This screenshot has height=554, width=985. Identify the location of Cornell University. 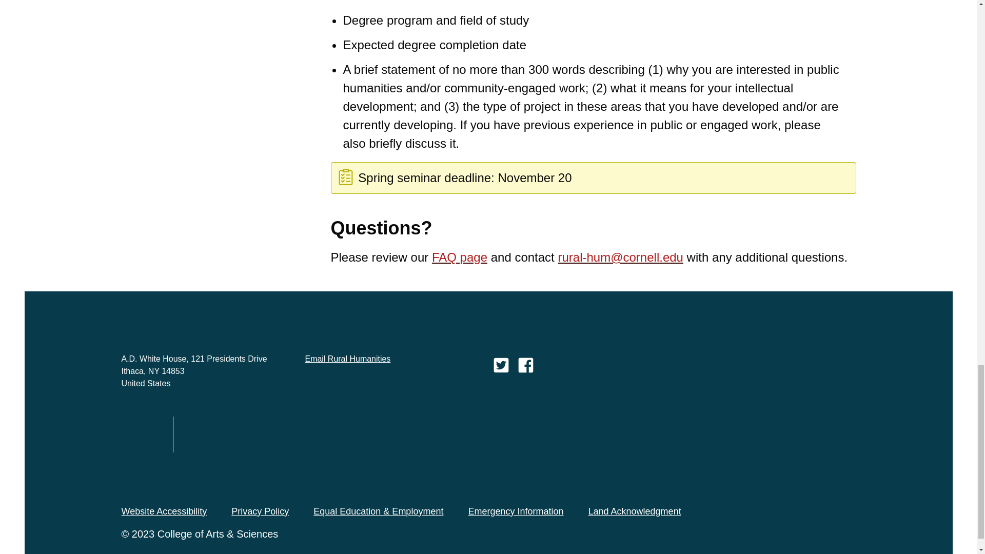
(142, 434).